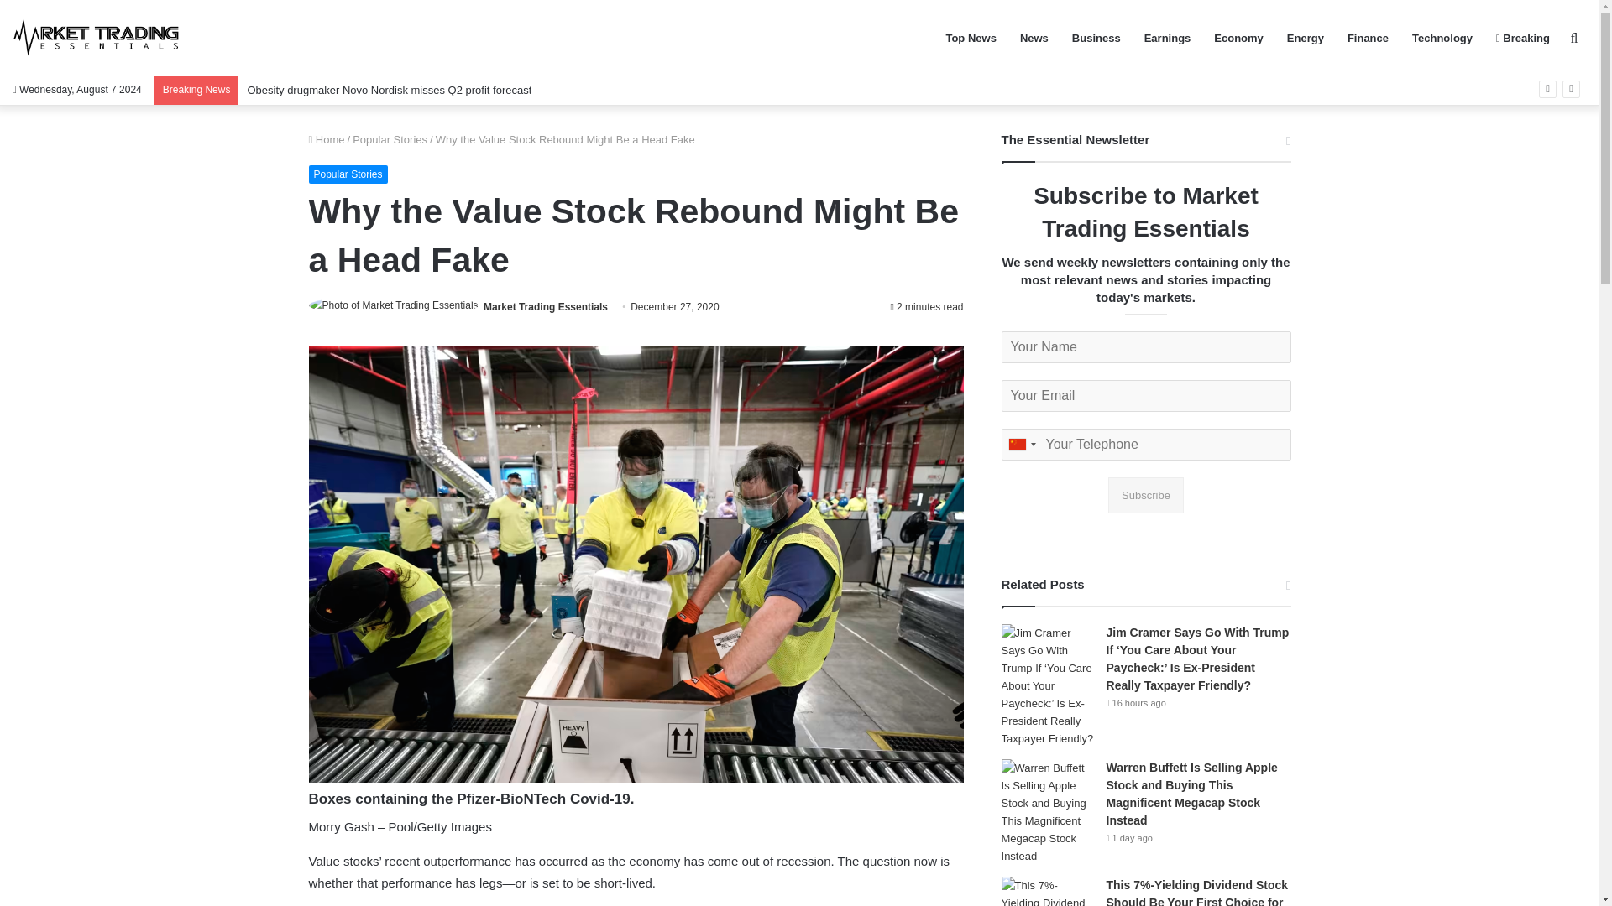 This screenshot has width=1612, height=906. I want to click on Business, so click(1096, 38).